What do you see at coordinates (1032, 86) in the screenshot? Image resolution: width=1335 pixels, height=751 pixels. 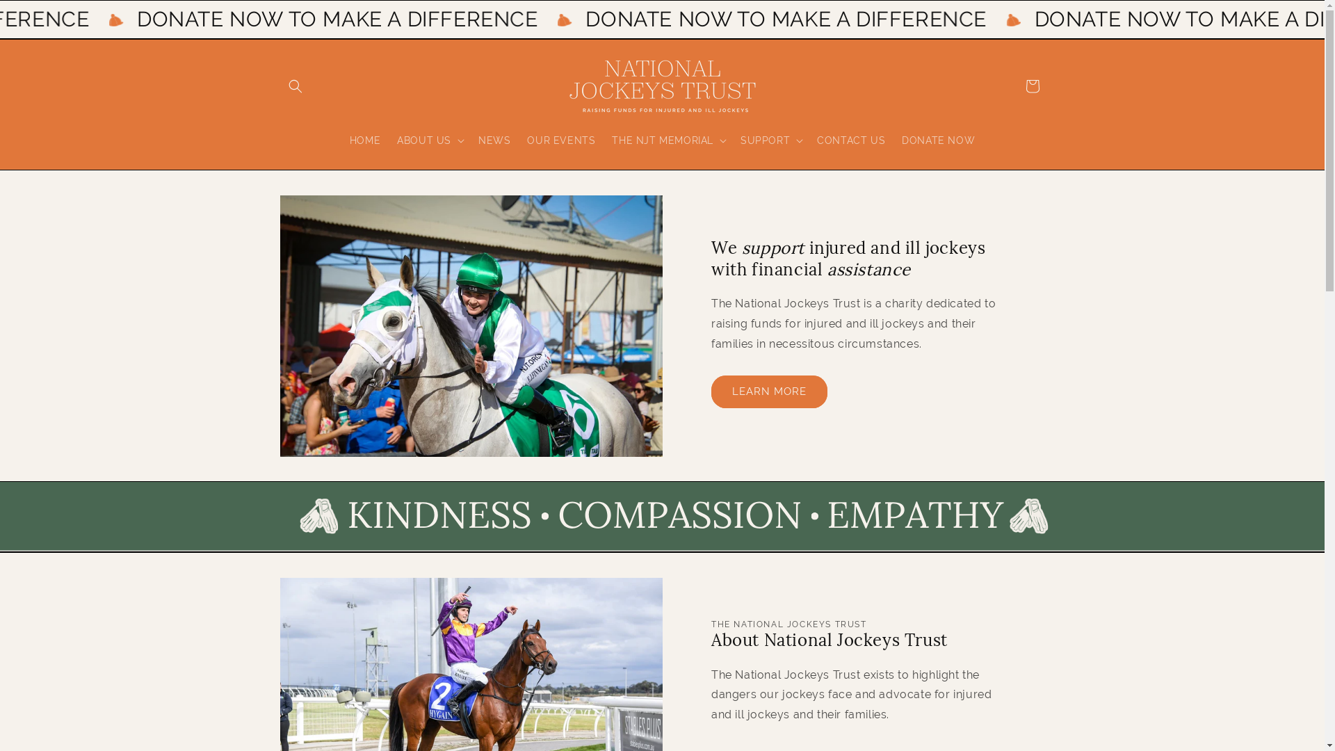 I see `Cart` at bounding box center [1032, 86].